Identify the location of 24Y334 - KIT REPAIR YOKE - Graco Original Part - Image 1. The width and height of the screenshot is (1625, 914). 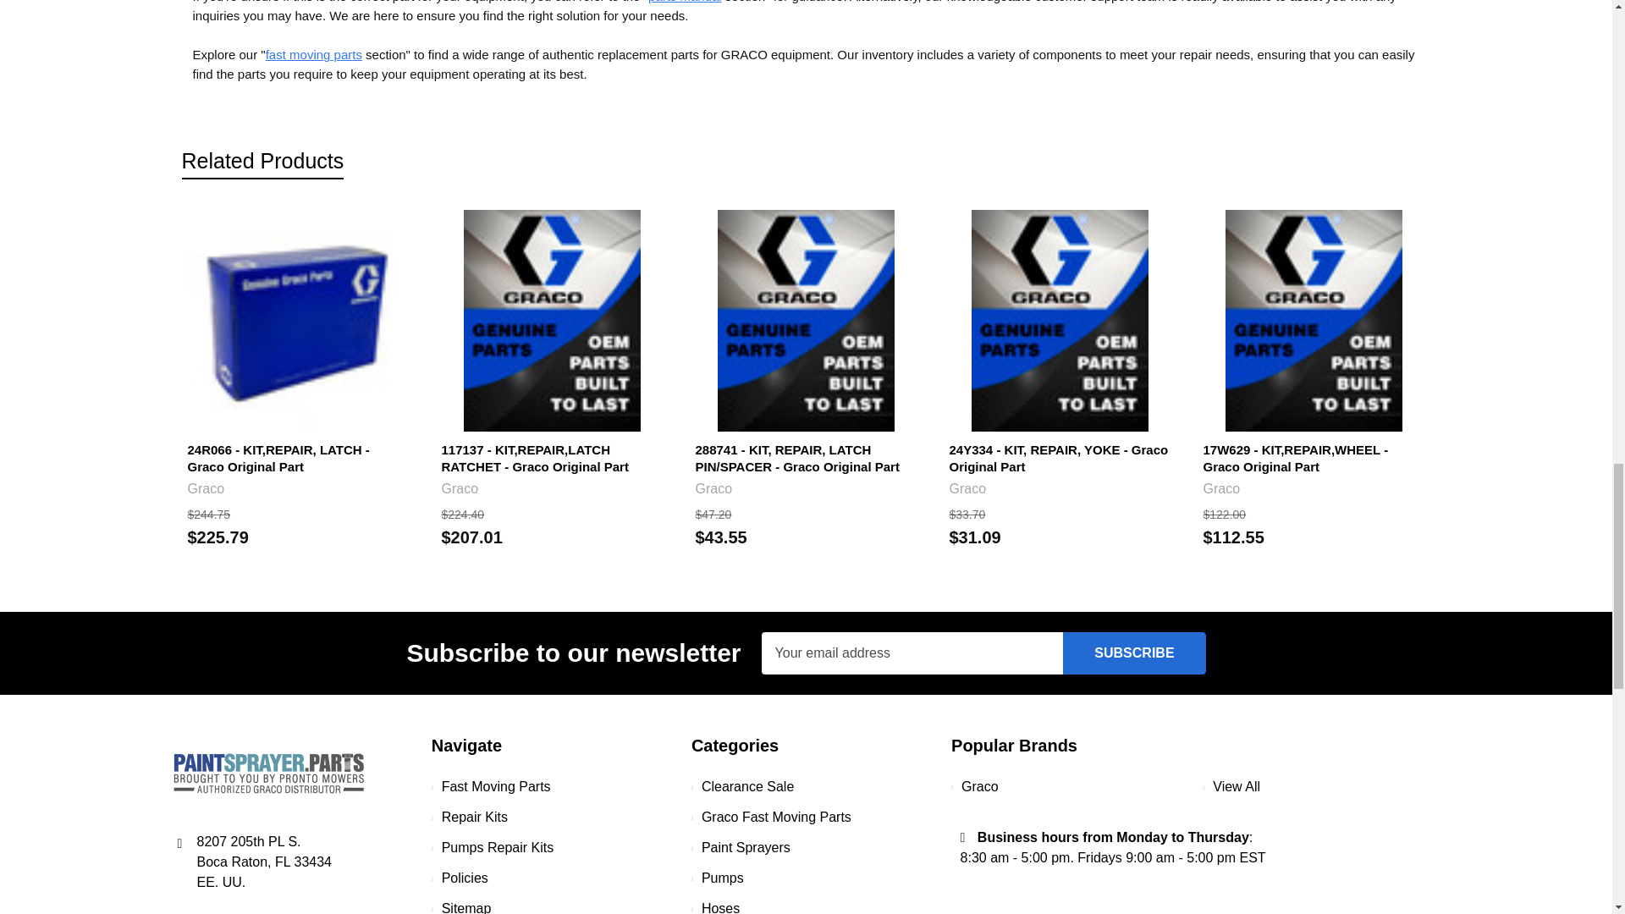
(1060, 320).